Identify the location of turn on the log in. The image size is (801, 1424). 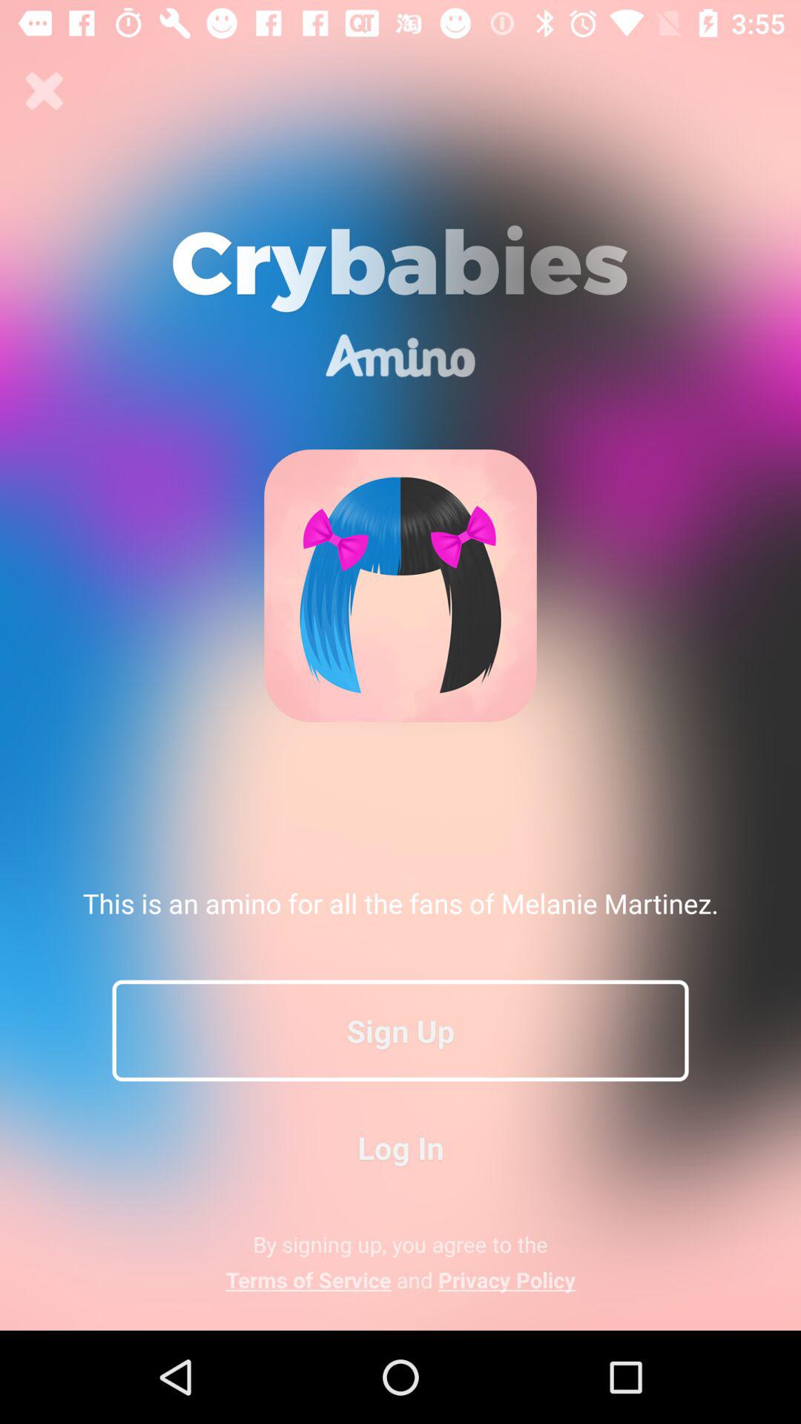
(400, 1147).